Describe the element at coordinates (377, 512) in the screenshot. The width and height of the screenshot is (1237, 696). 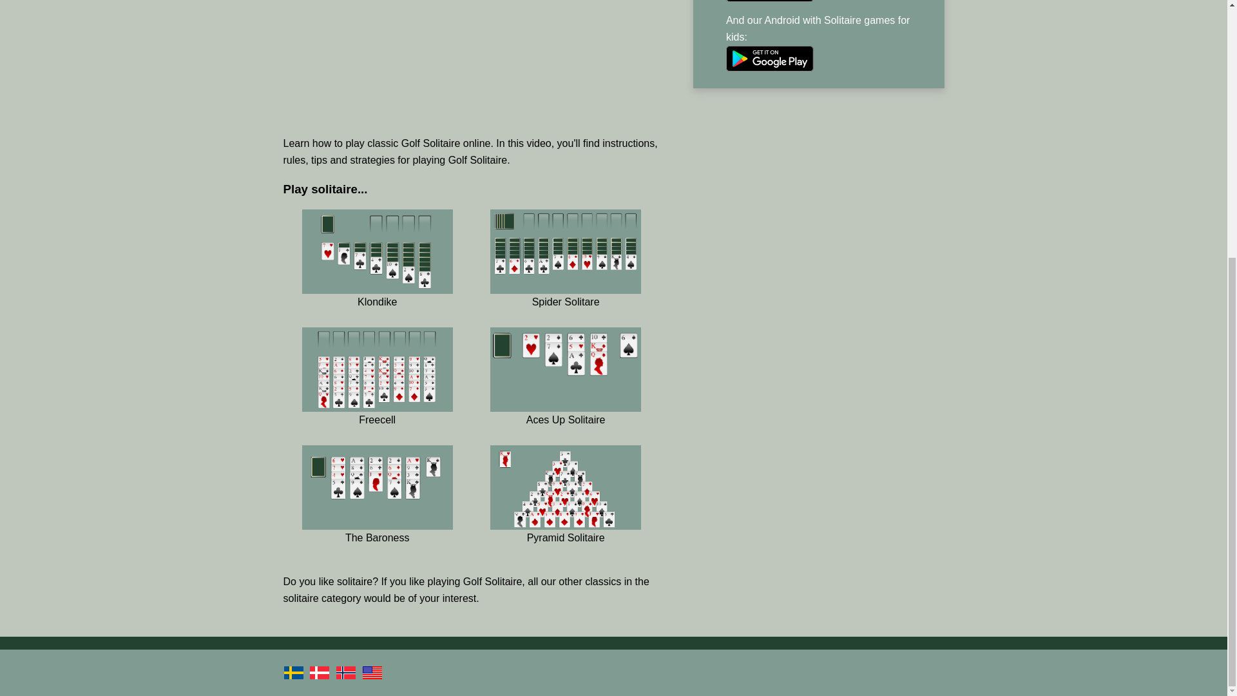
I see `The Baroness` at that location.